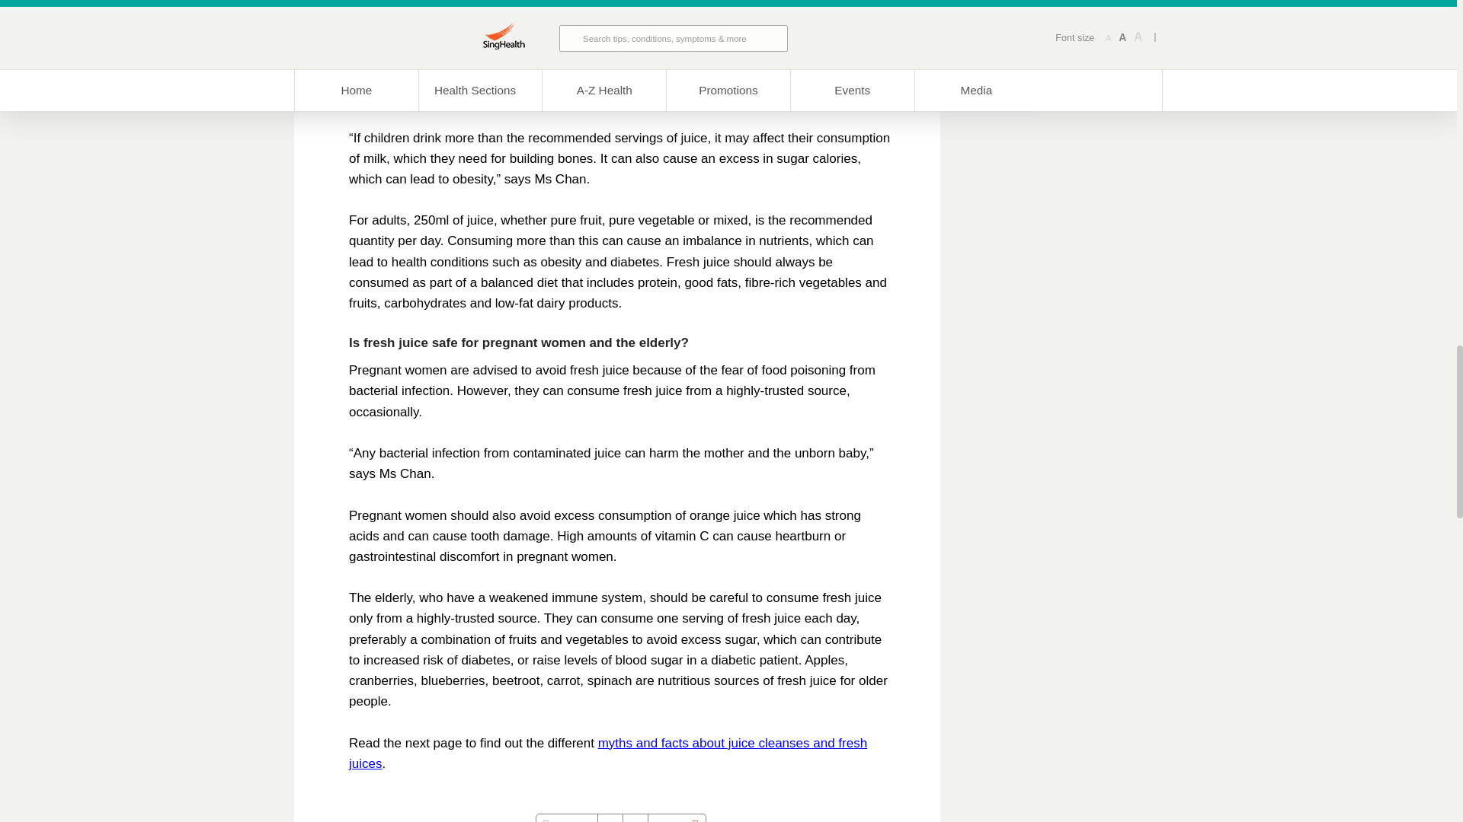 This screenshot has height=822, width=1463. What do you see at coordinates (608, 753) in the screenshot?
I see `myths and facts about juice cleanses and fresh juices` at bounding box center [608, 753].